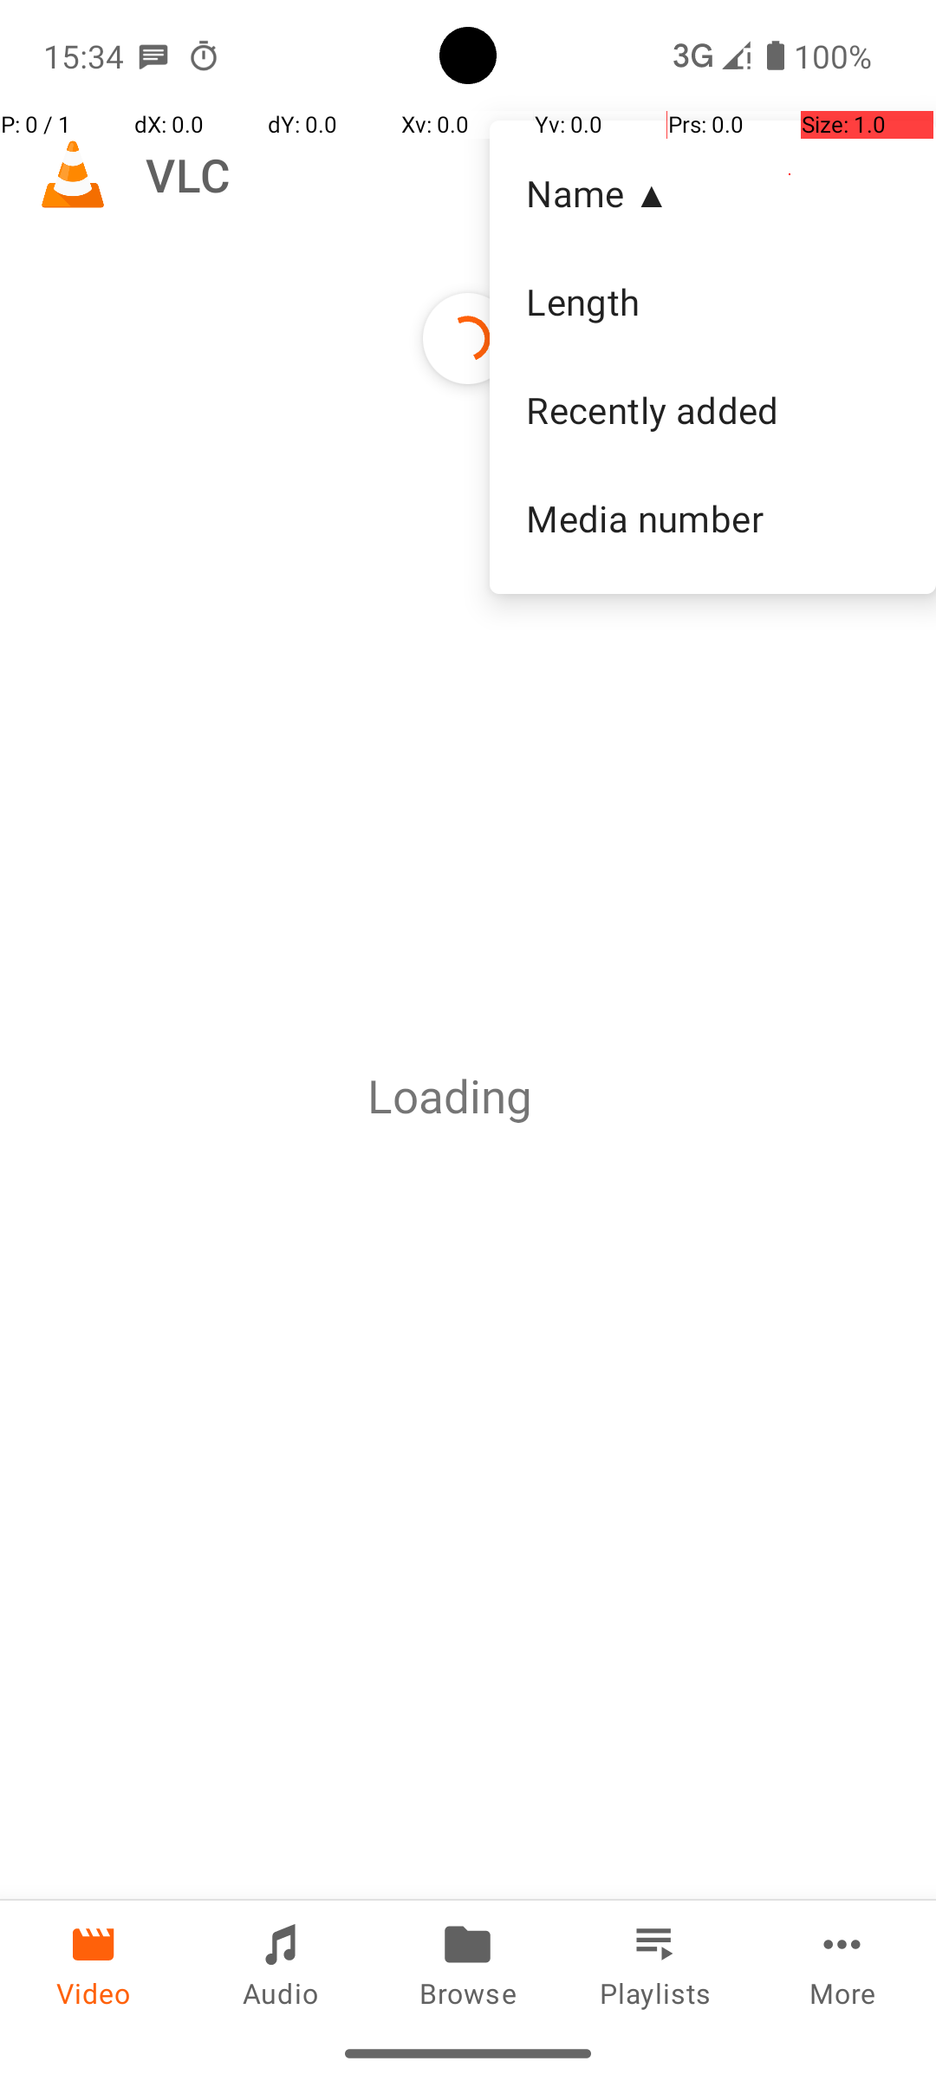  I want to click on Length, so click(712, 302).